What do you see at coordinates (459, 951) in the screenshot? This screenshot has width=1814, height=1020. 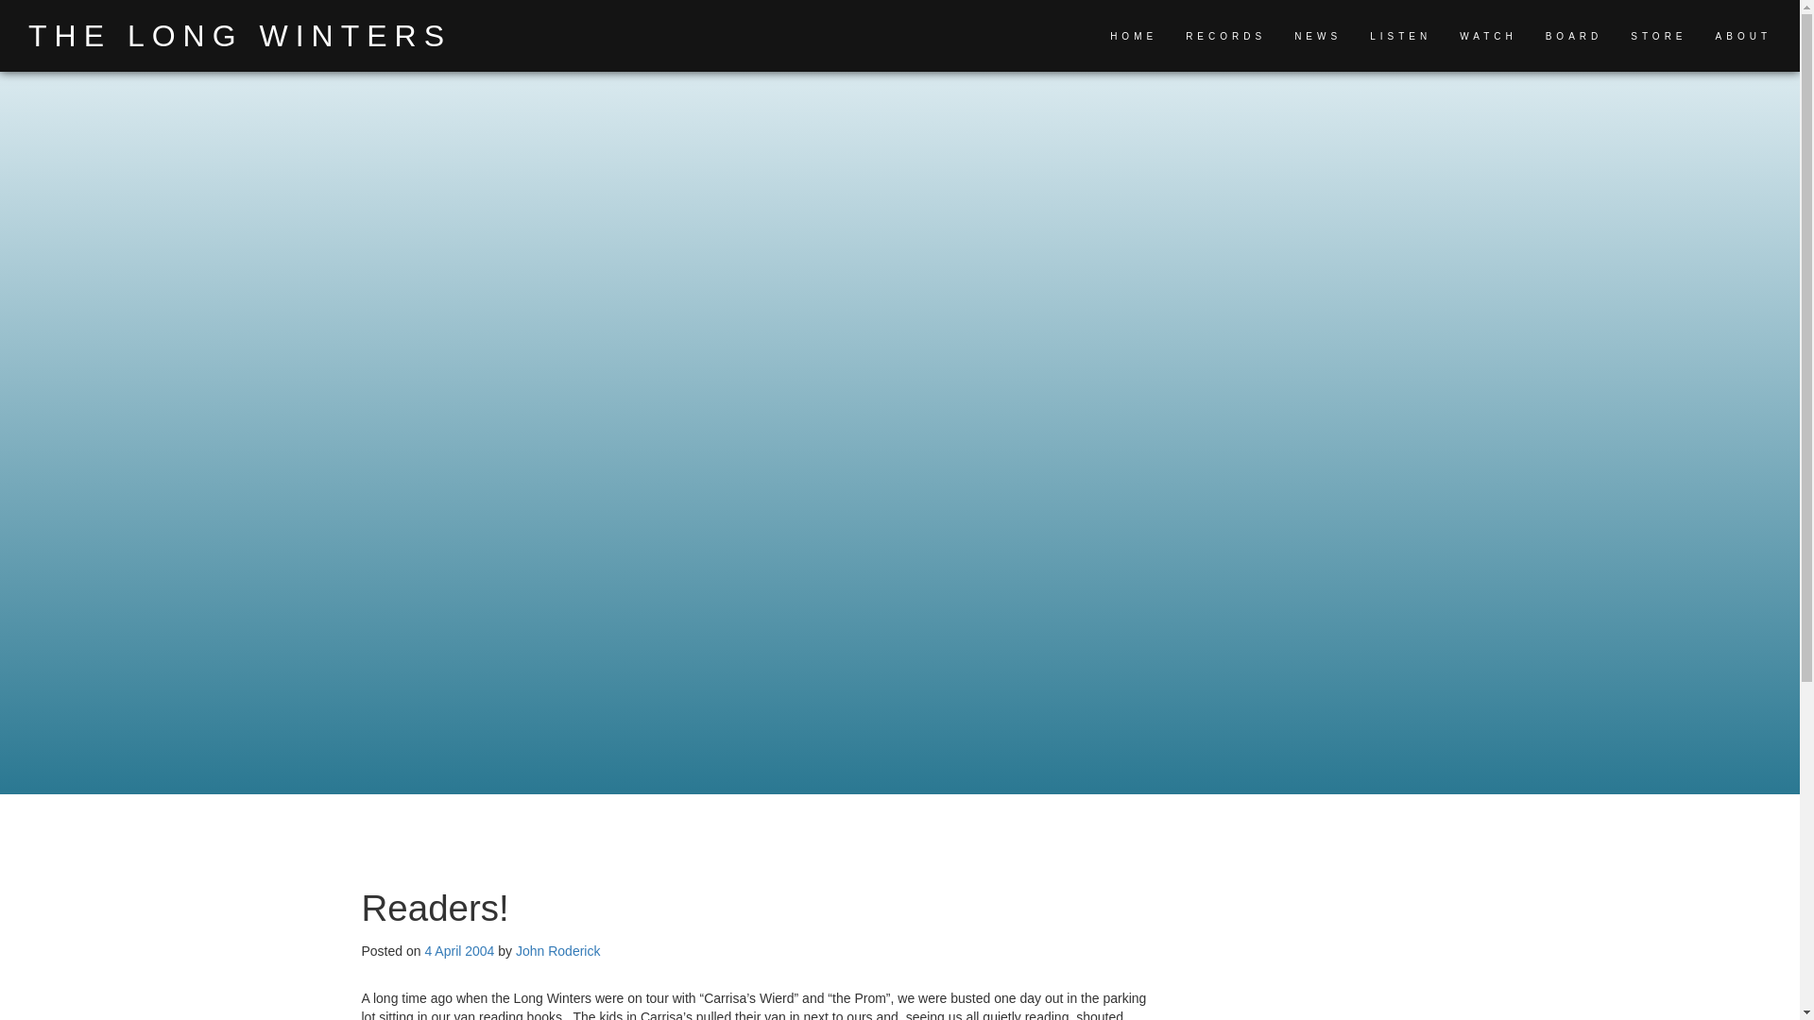 I see `4 April 2004` at bounding box center [459, 951].